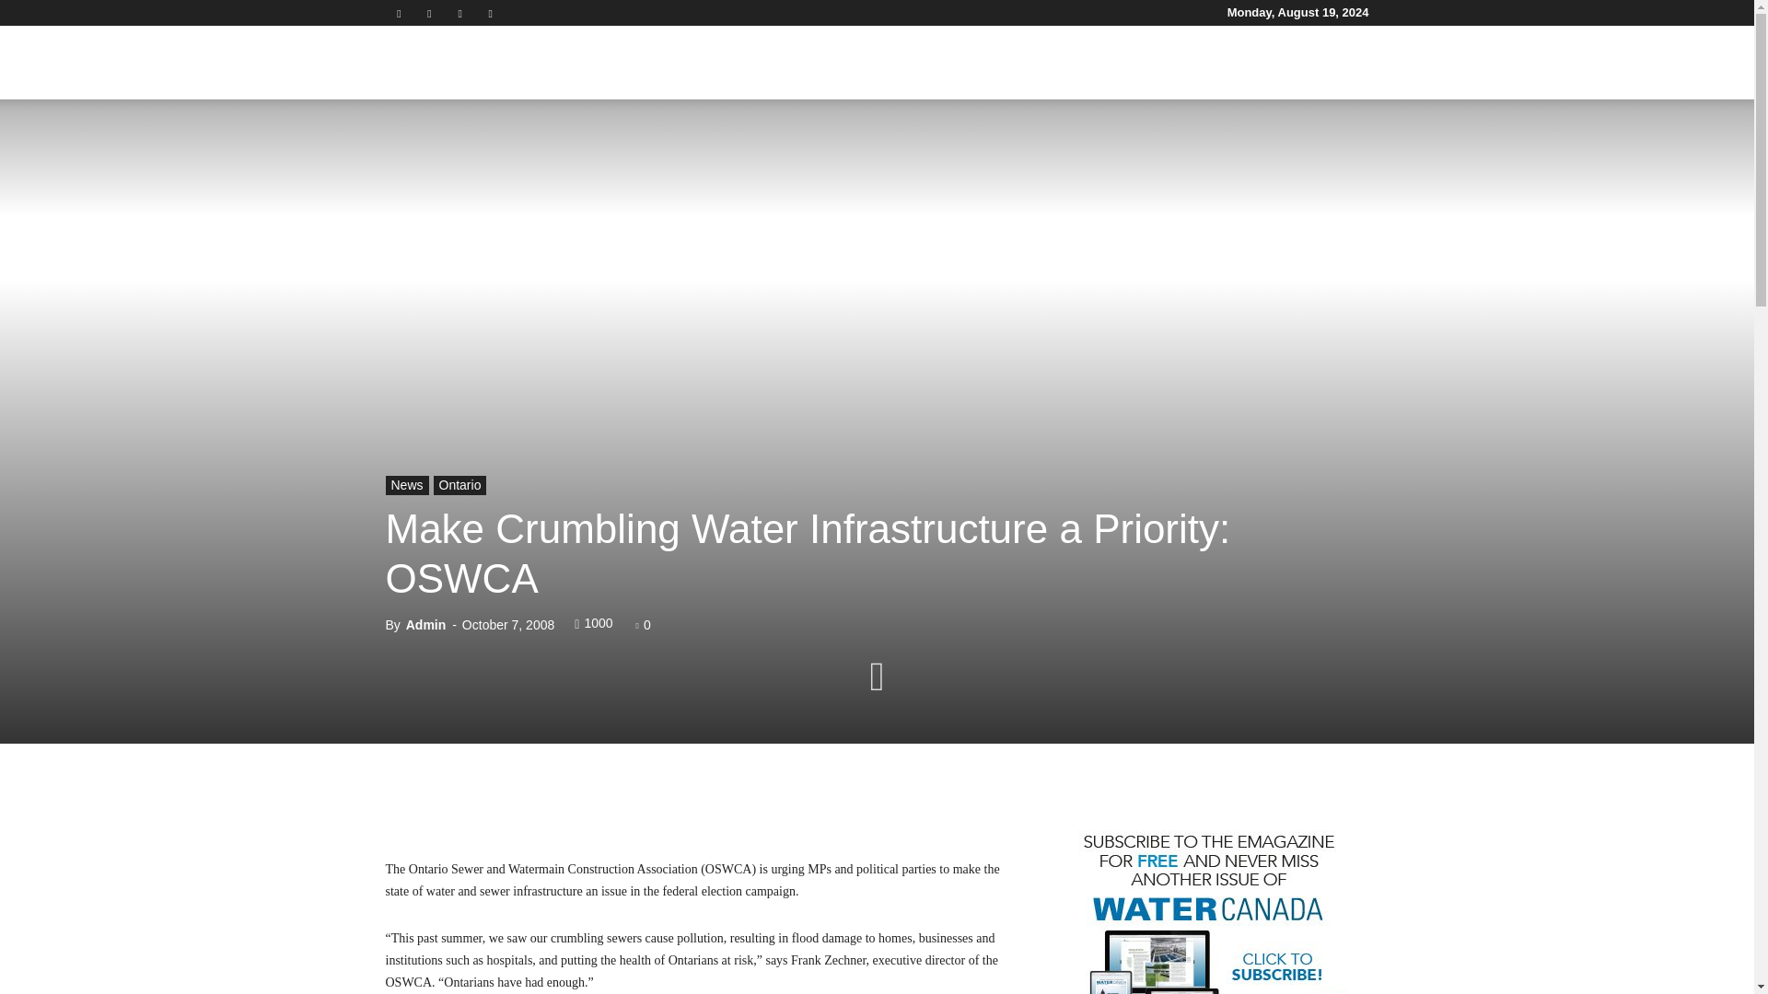 This screenshot has height=994, width=1768. What do you see at coordinates (1317, 151) in the screenshot?
I see `Search` at bounding box center [1317, 151].